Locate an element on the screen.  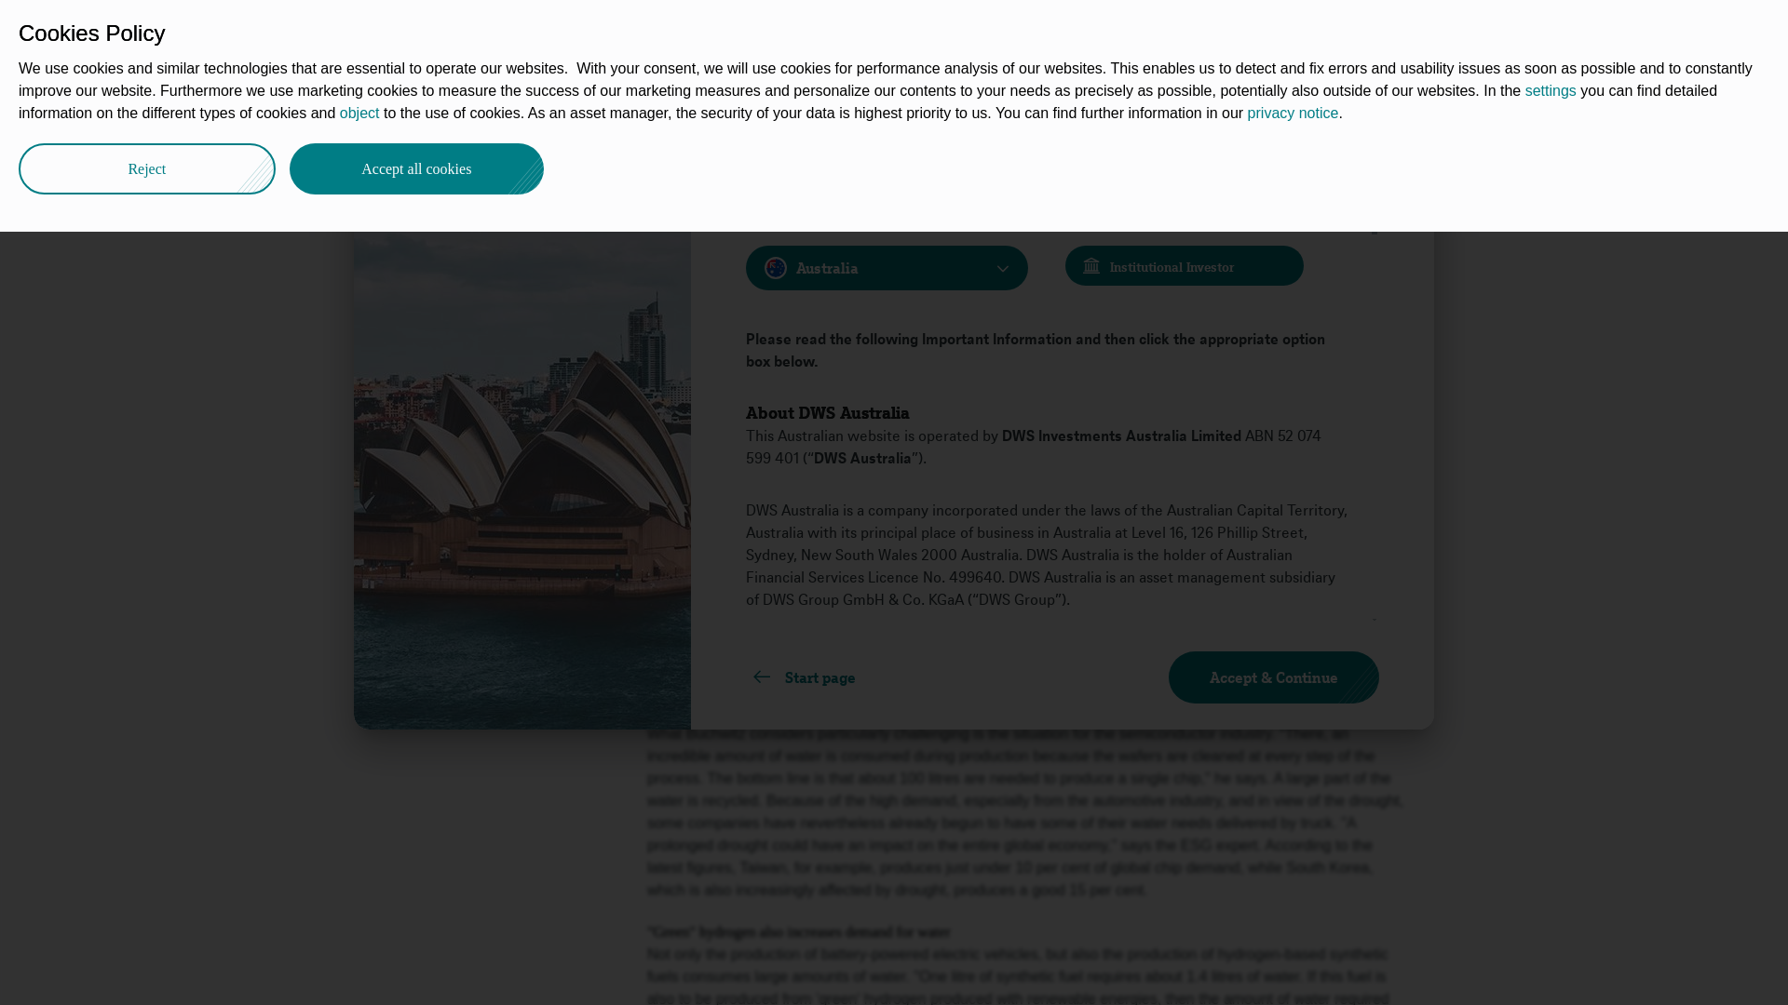
Profile is located at coordinates (440, 114).